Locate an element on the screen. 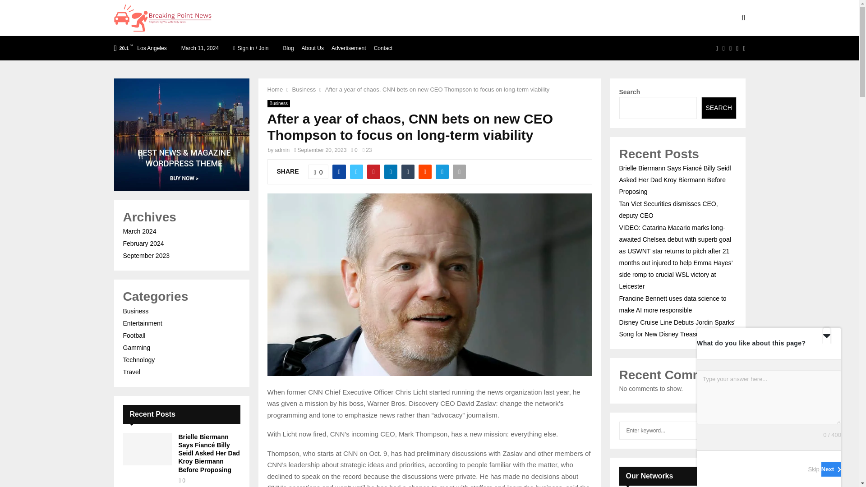  HOME is located at coordinates (239, 18).